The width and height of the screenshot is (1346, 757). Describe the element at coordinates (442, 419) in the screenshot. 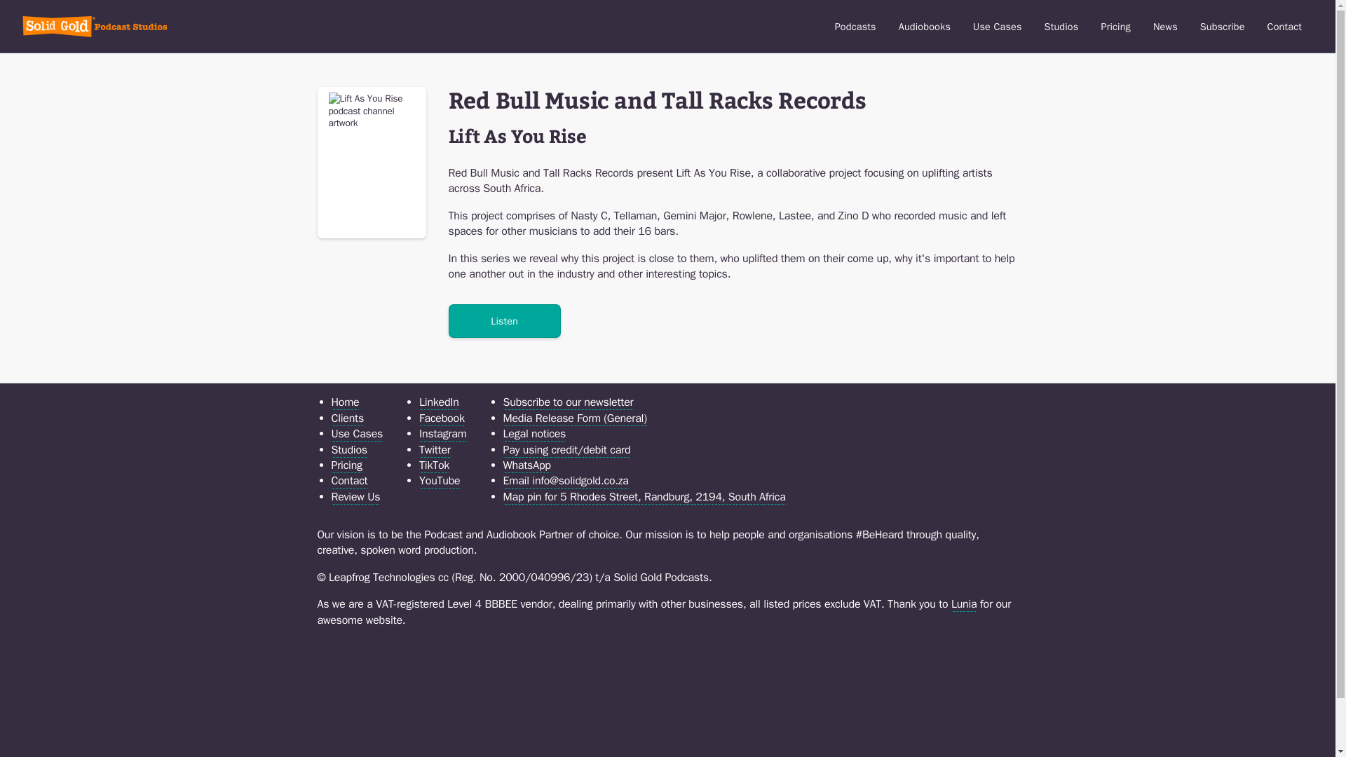

I see `Facebook` at that location.